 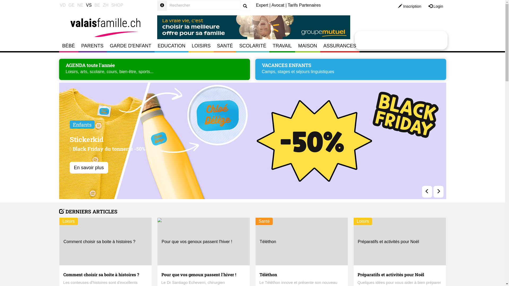 I want to click on Tarifs Partenaires, so click(x=304, y=5).